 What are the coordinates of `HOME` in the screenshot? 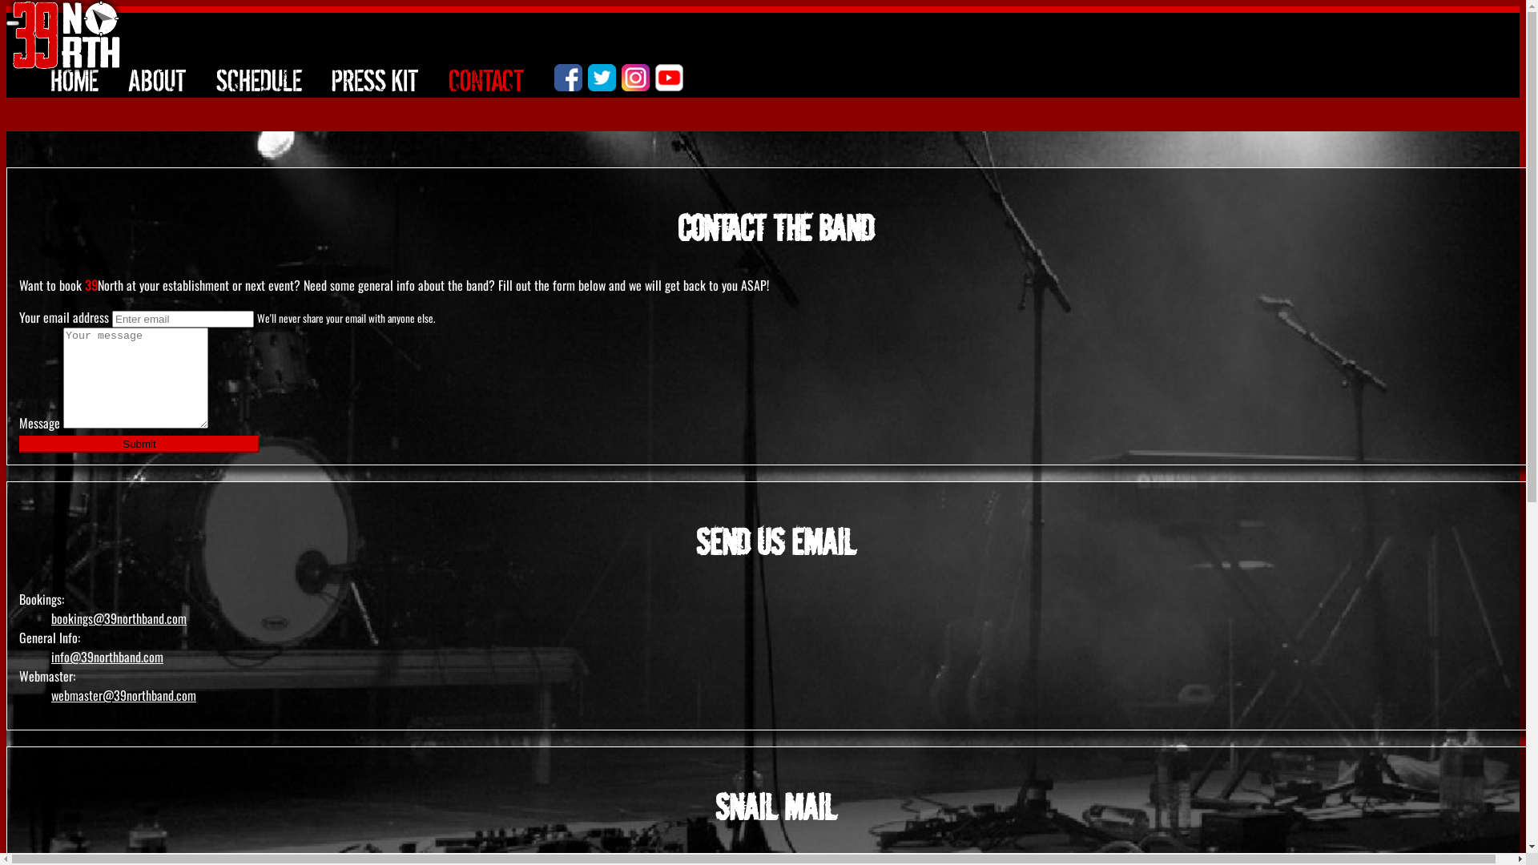 It's located at (74, 80).